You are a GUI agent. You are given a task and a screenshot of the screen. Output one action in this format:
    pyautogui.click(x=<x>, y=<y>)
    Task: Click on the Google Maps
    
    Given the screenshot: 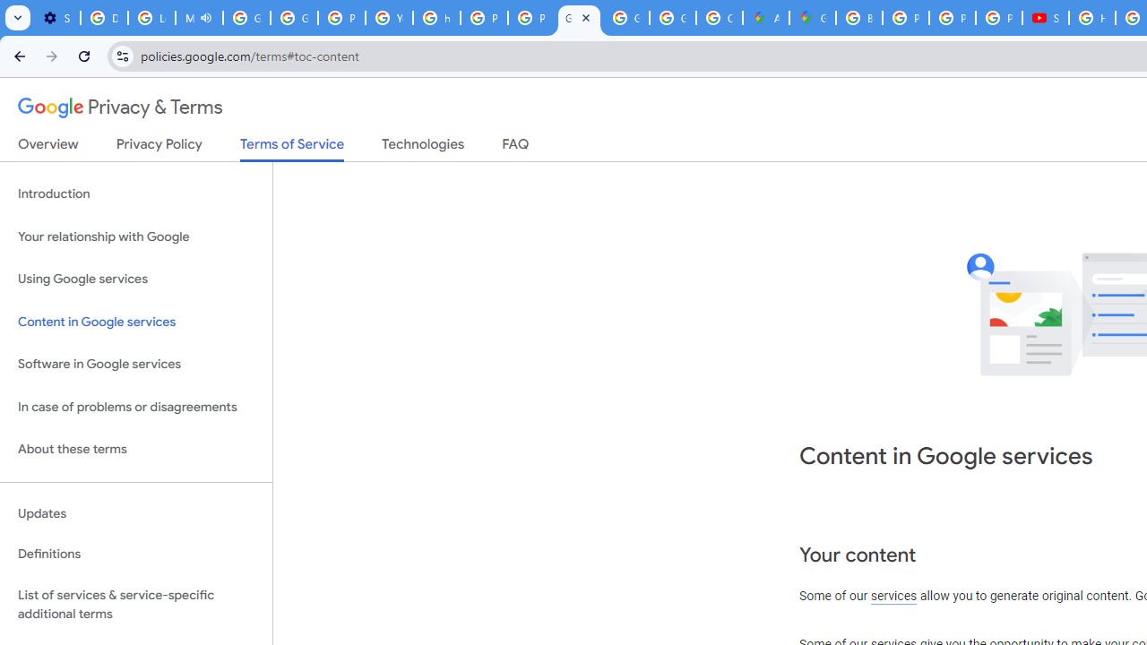 What is the action you would take?
    pyautogui.click(x=812, y=18)
    